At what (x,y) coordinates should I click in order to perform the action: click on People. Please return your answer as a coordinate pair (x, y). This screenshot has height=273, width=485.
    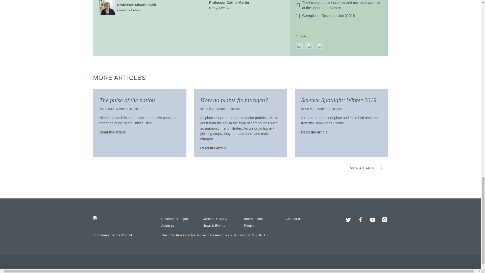
    Looking at the image, I should click on (253, 218).